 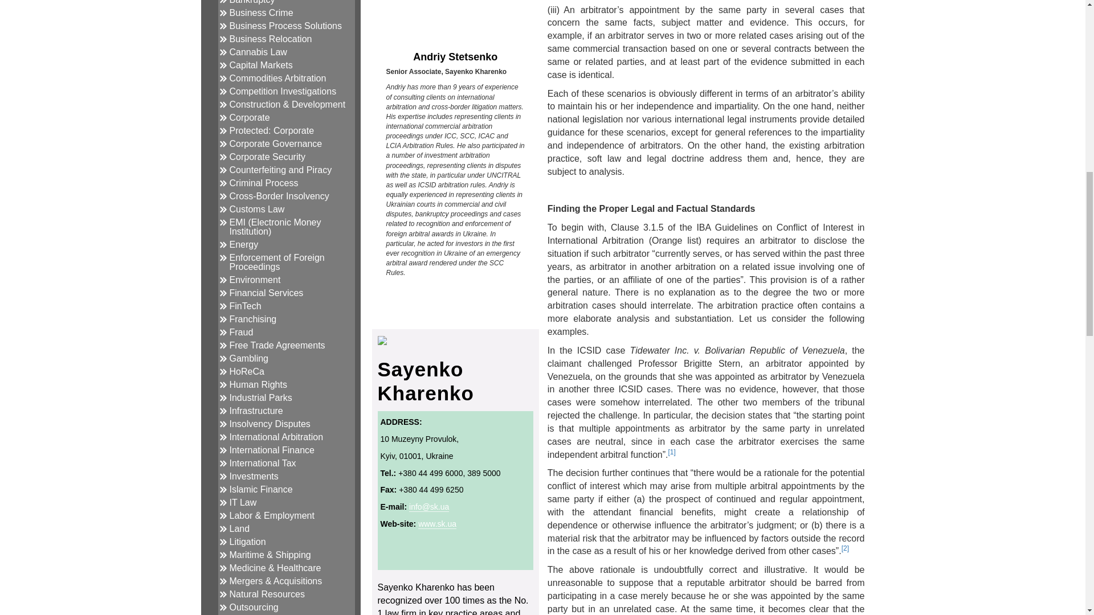 I want to click on Bankruptcy, so click(x=251, y=2).